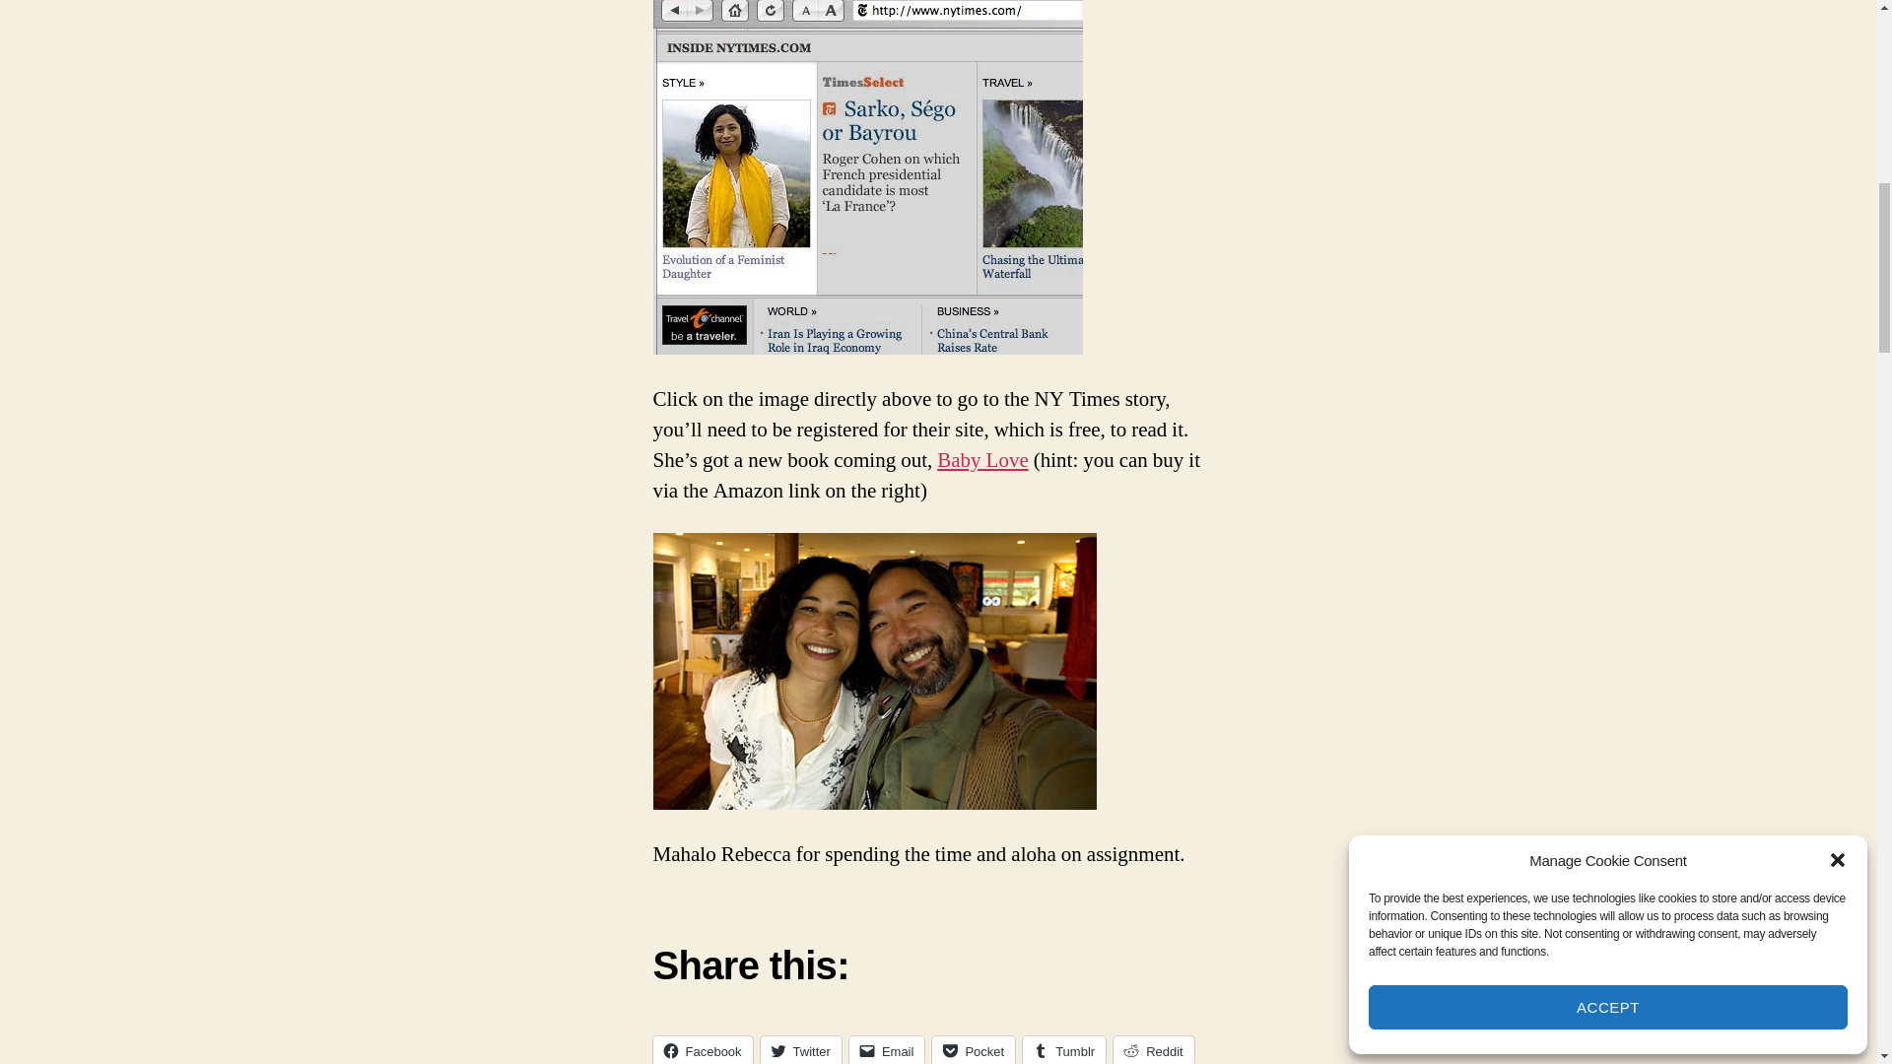  I want to click on Click to share on Twitter, so click(800, 1050).